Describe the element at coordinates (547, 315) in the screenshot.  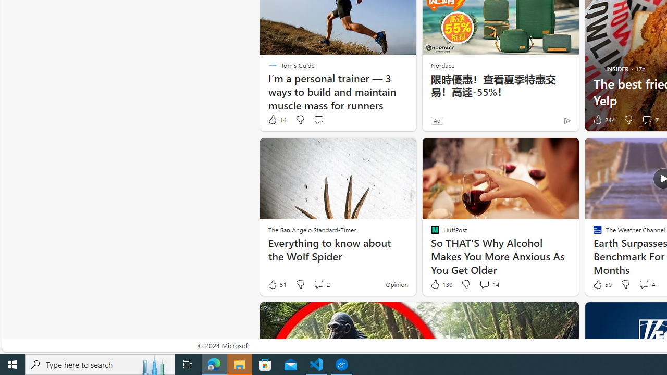
I see `Hide this story` at that location.